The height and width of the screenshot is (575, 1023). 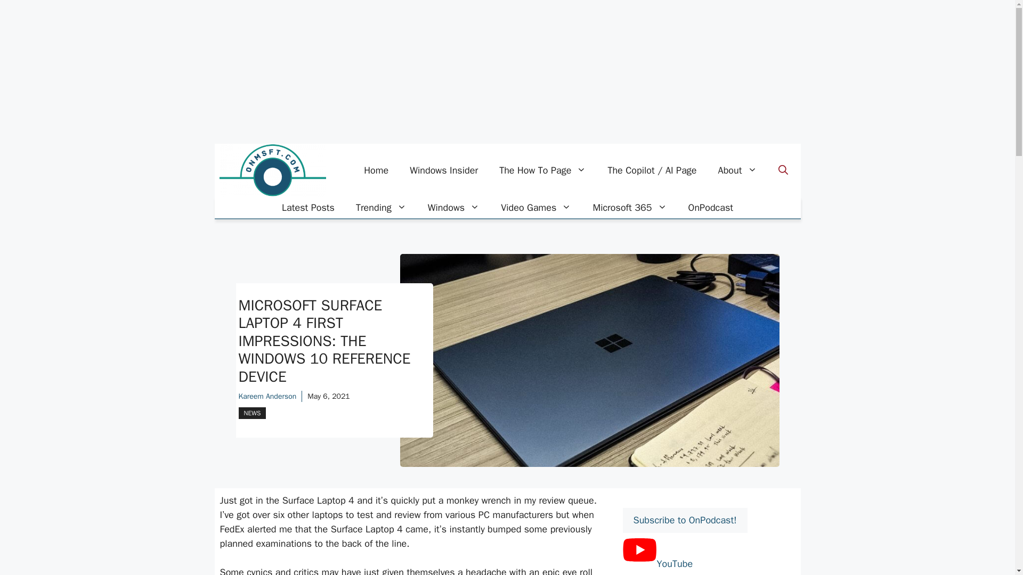 What do you see at coordinates (308, 208) in the screenshot?
I see `Latest Posts` at bounding box center [308, 208].